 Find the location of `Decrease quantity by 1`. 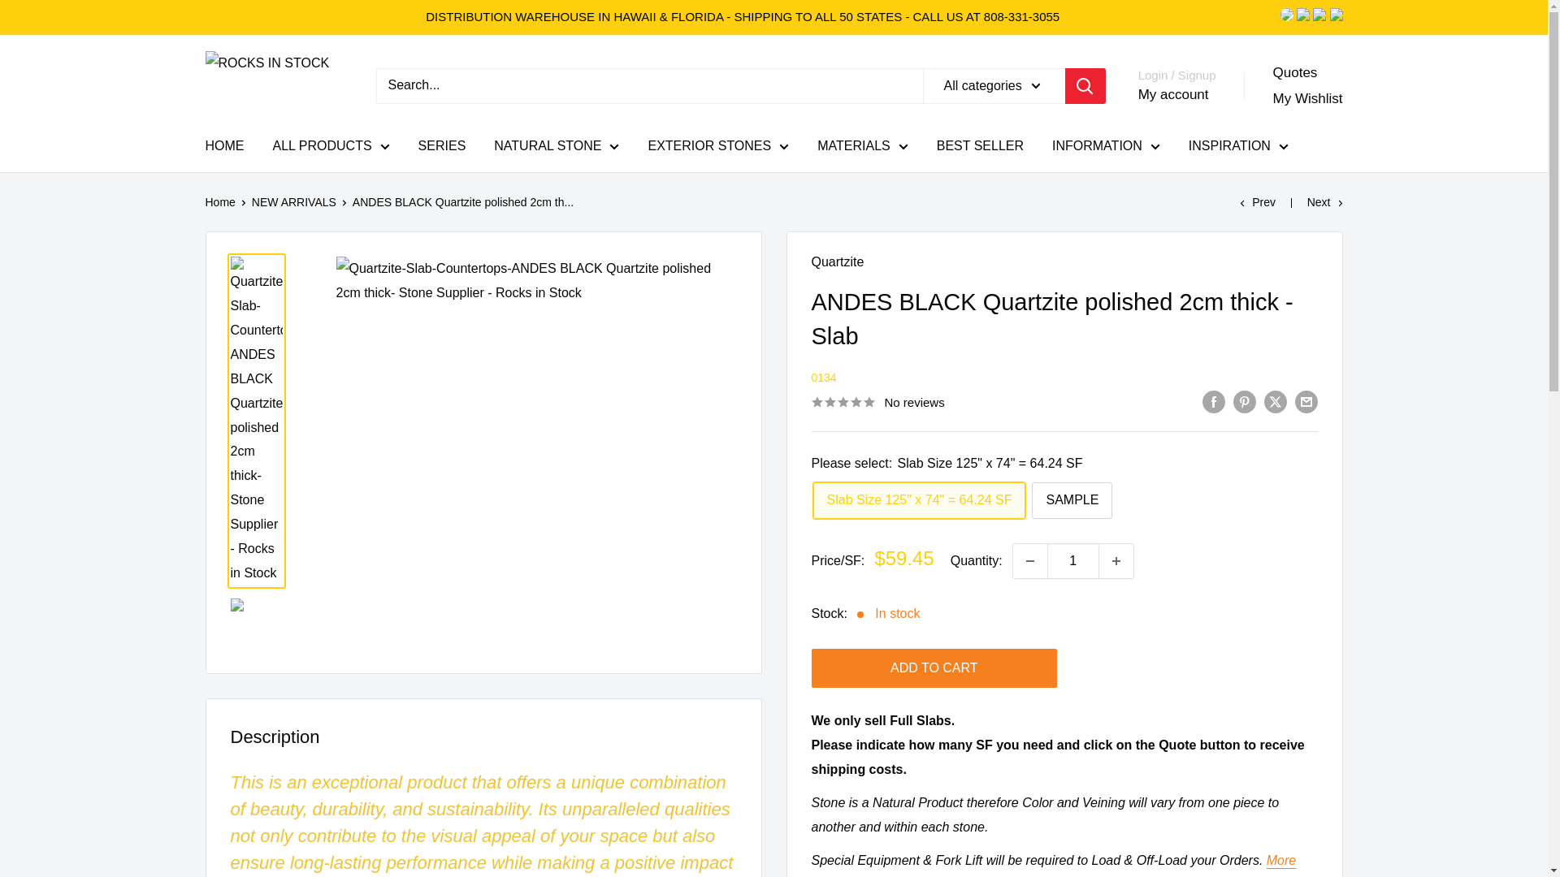

Decrease quantity by 1 is located at coordinates (1029, 560).